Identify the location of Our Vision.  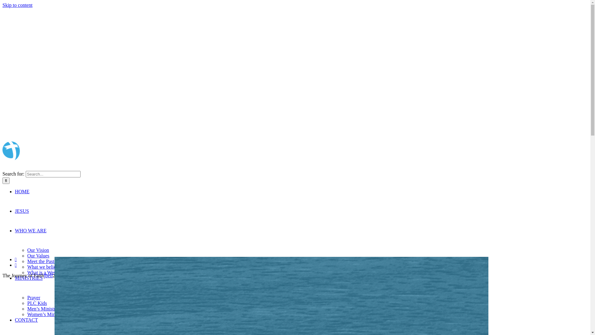
(38, 250).